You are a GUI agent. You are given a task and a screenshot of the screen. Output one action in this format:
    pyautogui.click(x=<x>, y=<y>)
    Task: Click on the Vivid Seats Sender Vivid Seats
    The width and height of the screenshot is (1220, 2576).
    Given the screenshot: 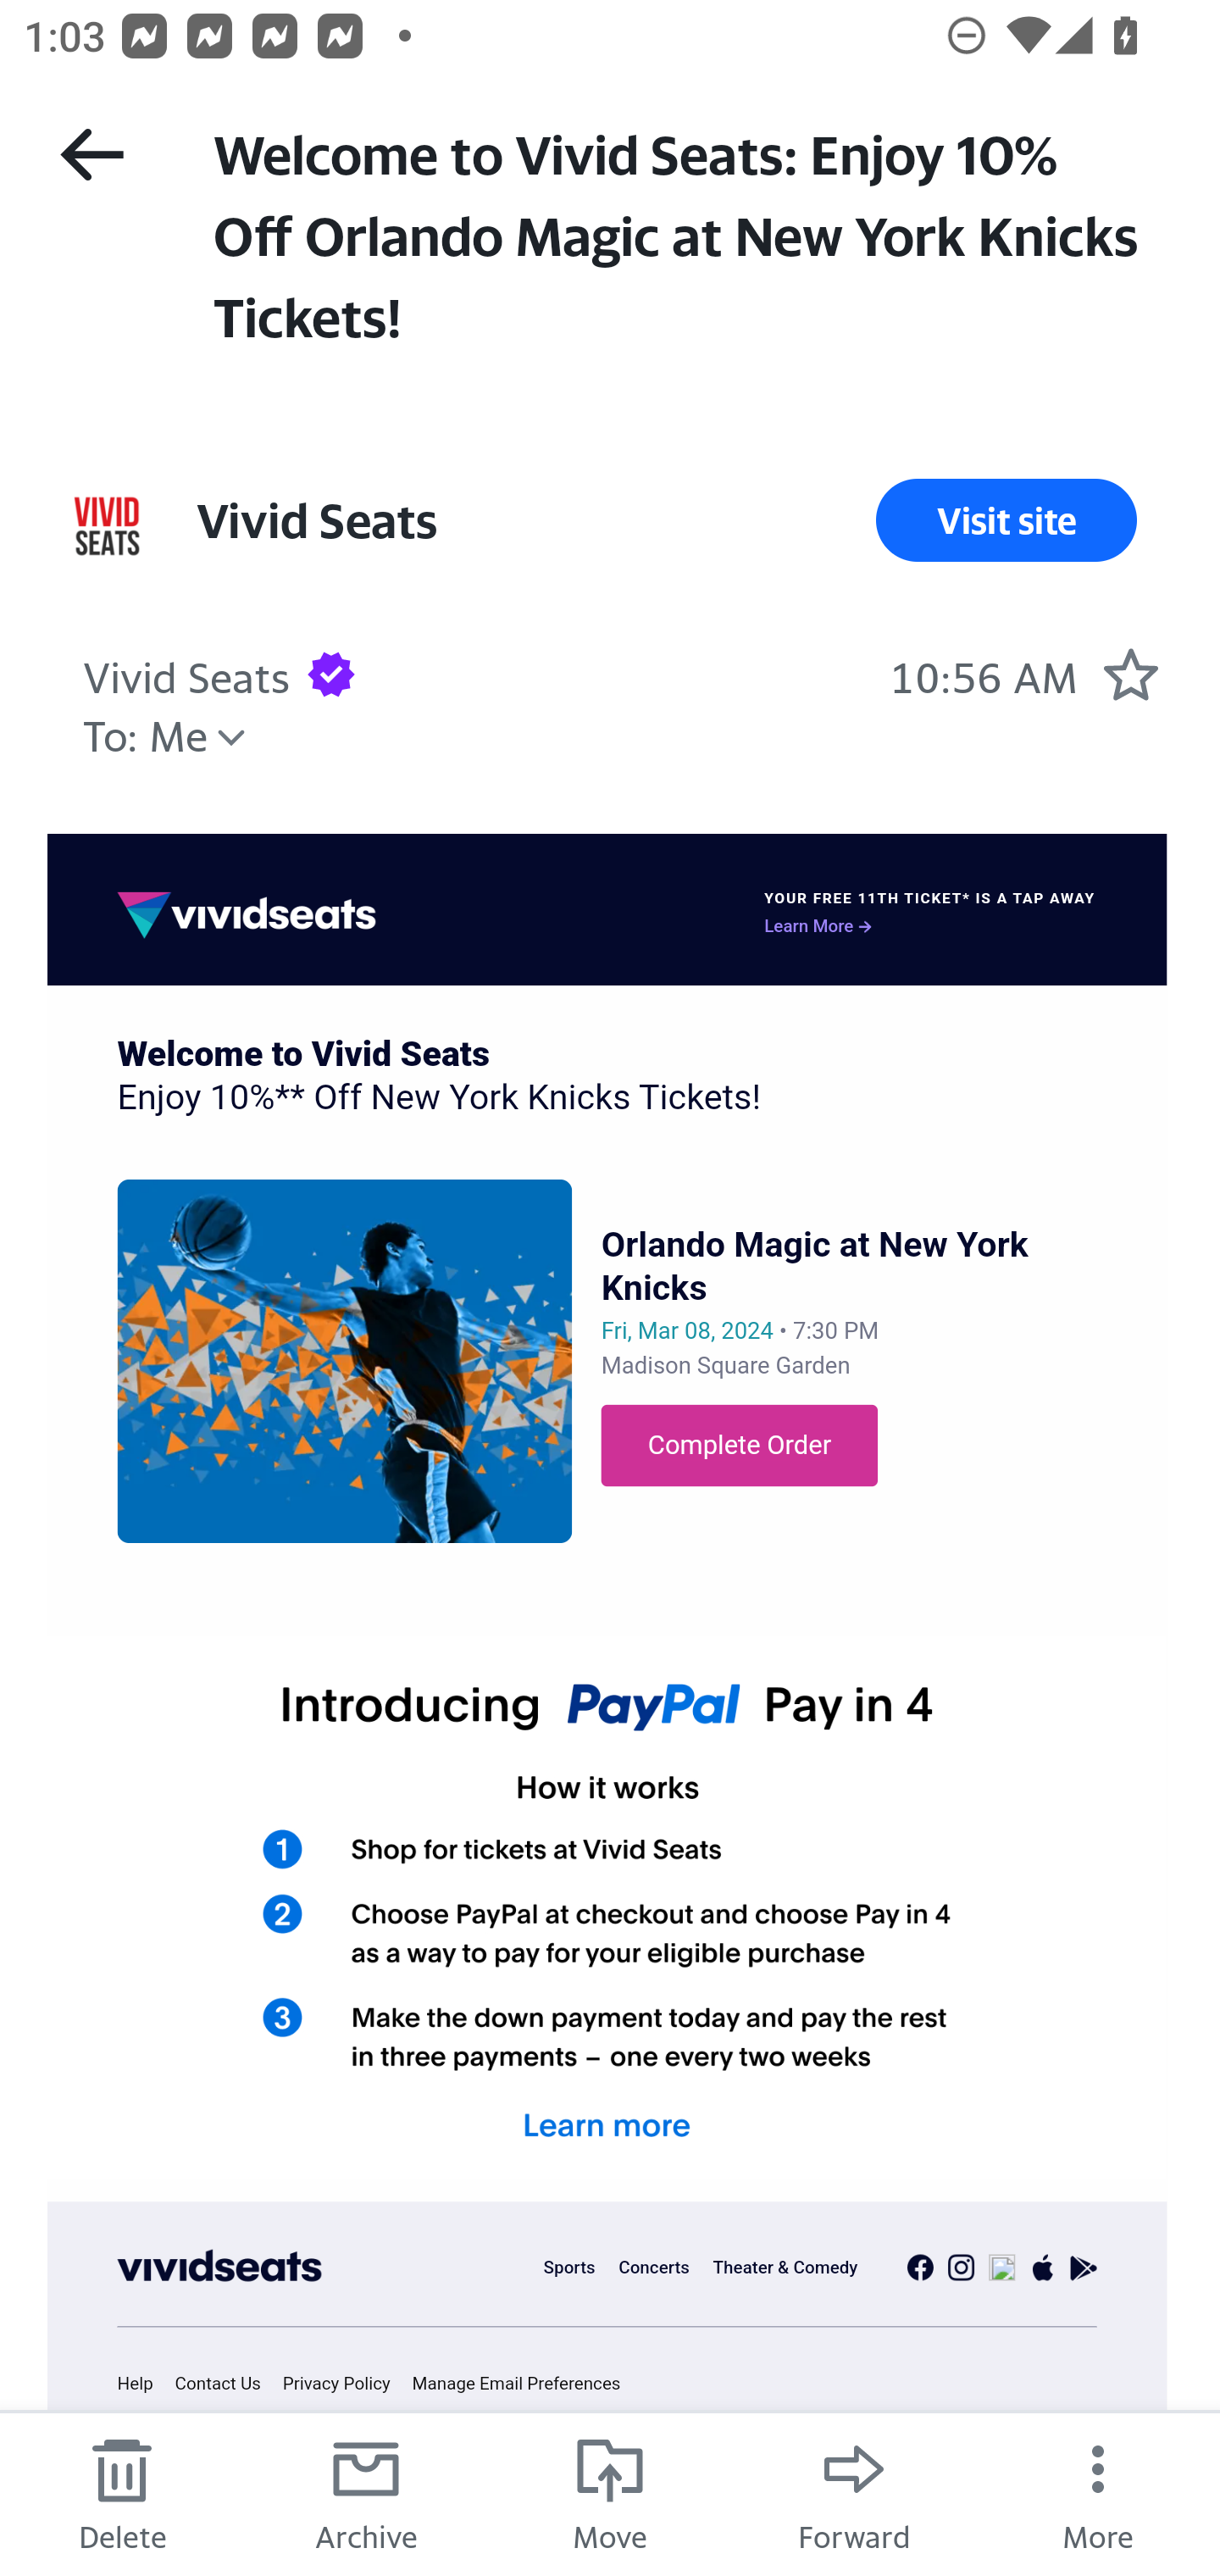 What is the action you would take?
    pyautogui.click(x=186, y=673)
    